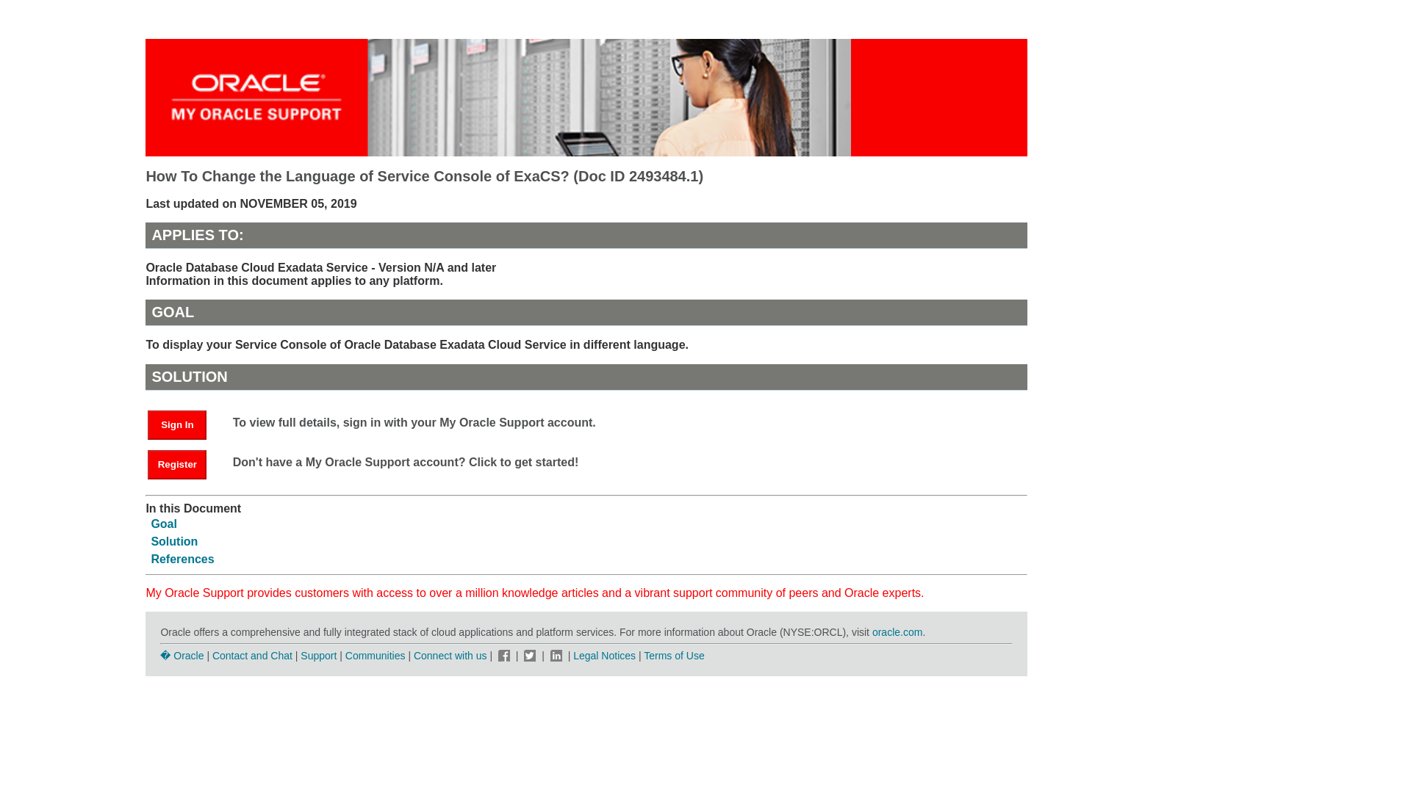 This screenshot has height=793, width=1411. Describe the element at coordinates (164, 524) in the screenshot. I see `Goal` at that location.